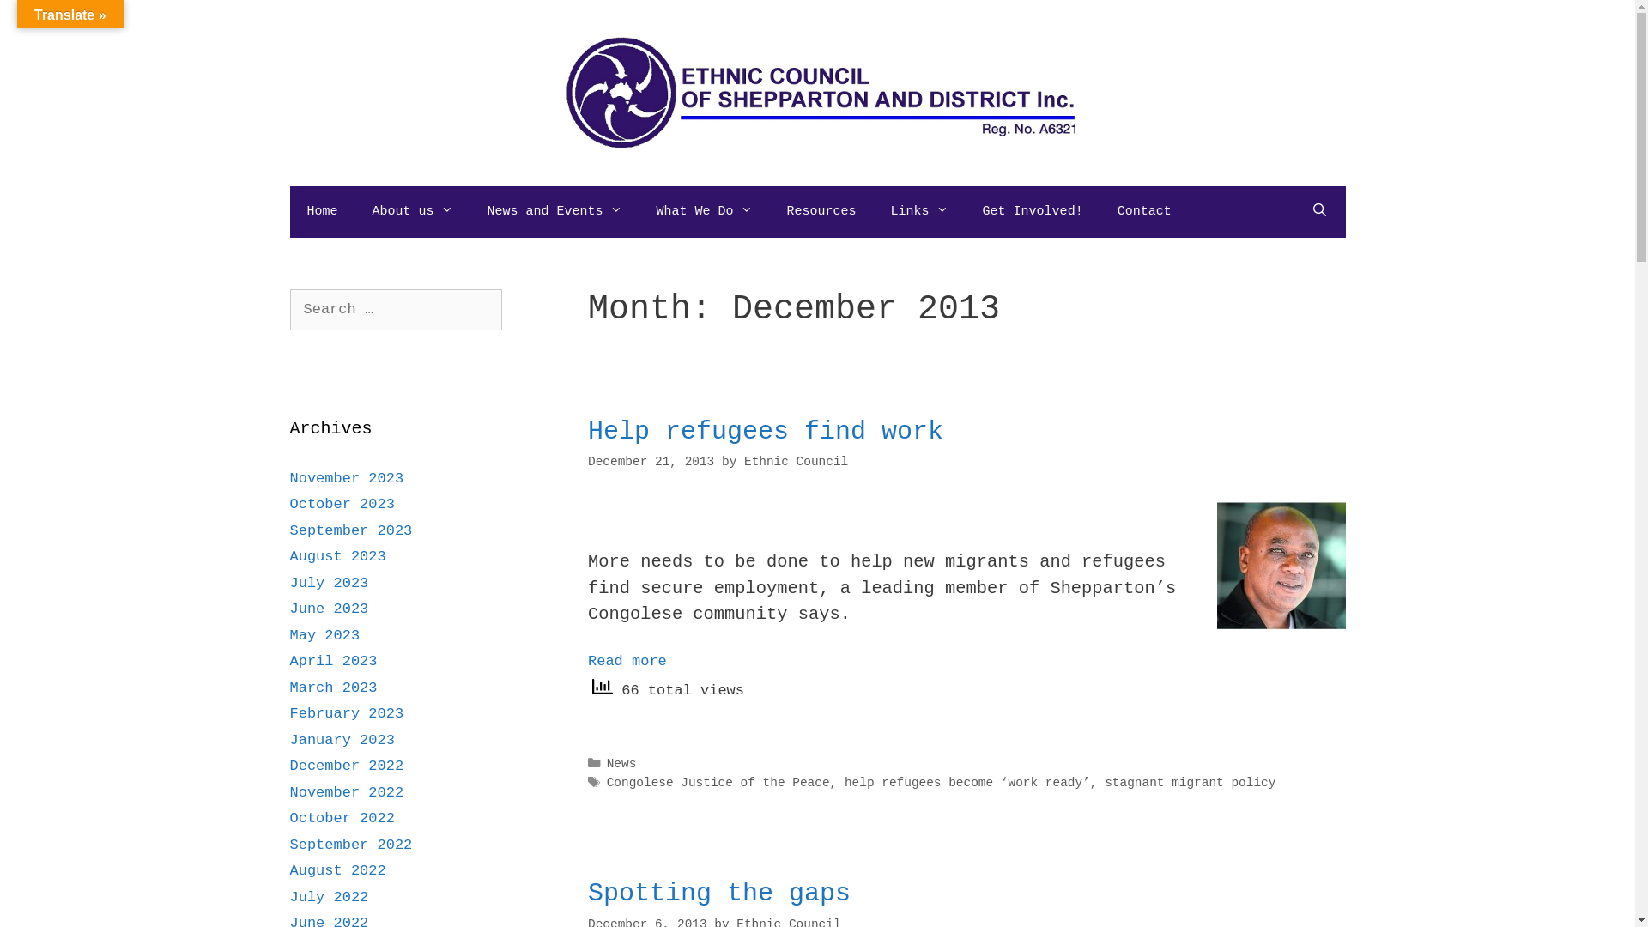 This screenshot has height=927, width=1648. I want to click on Home, so click(323, 212).